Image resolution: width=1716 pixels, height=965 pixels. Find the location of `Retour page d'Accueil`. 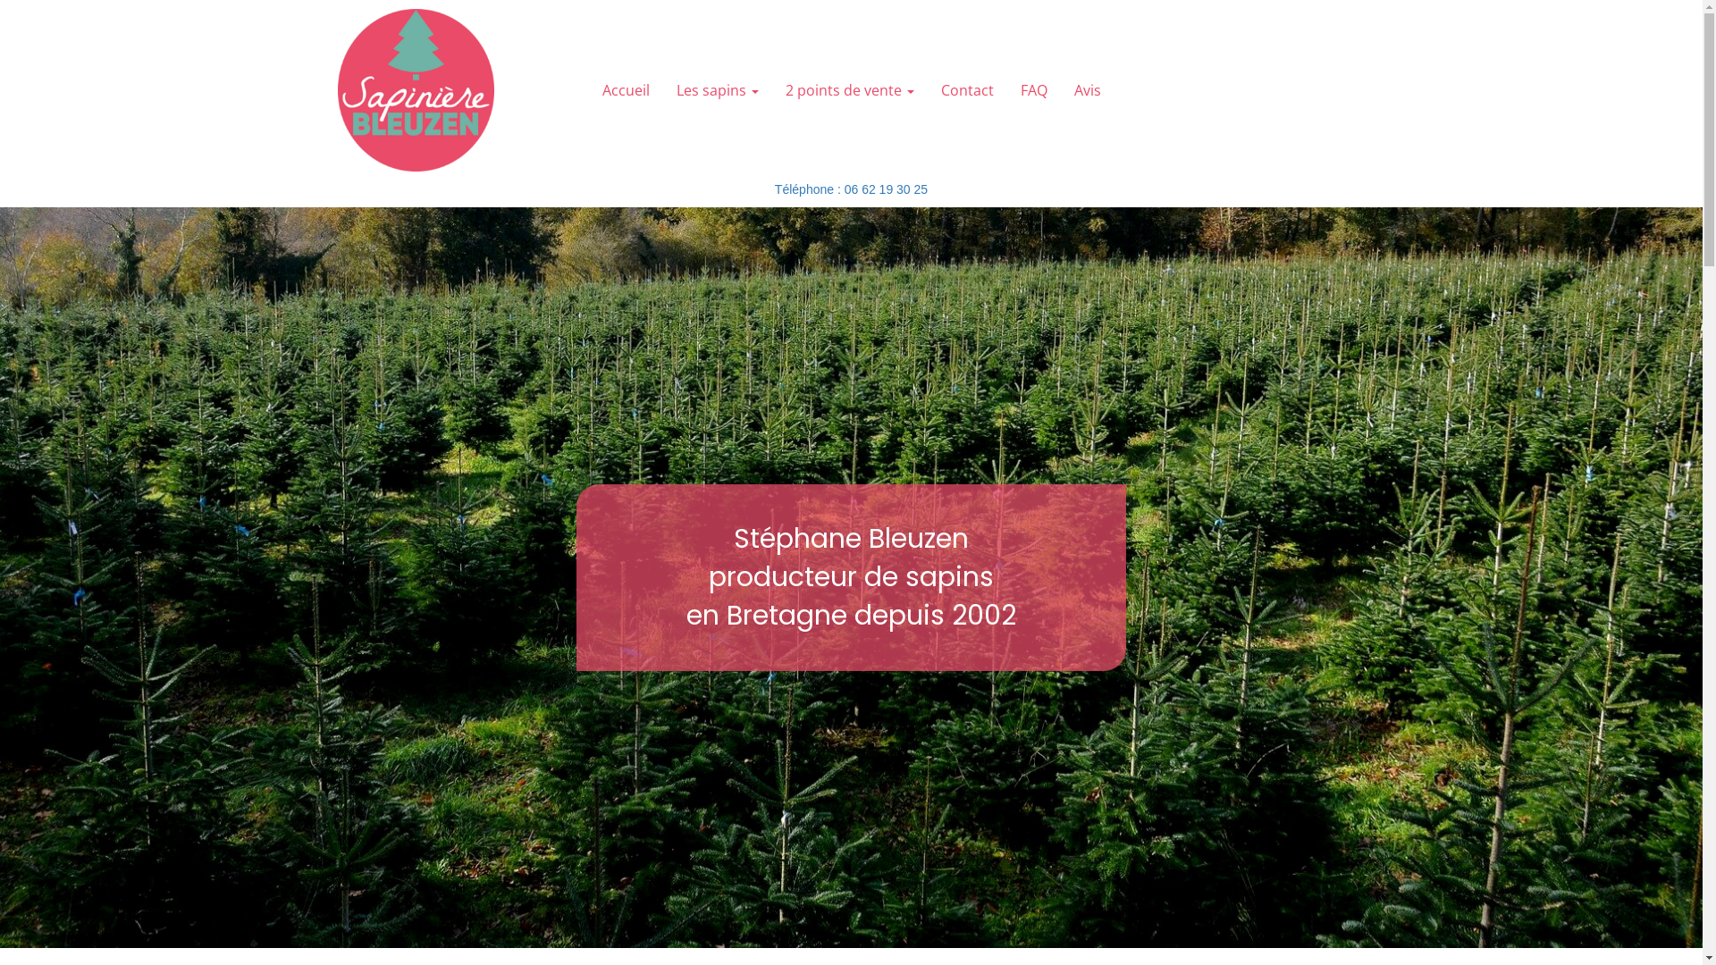

Retour page d'Accueil is located at coordinates (416, 90).